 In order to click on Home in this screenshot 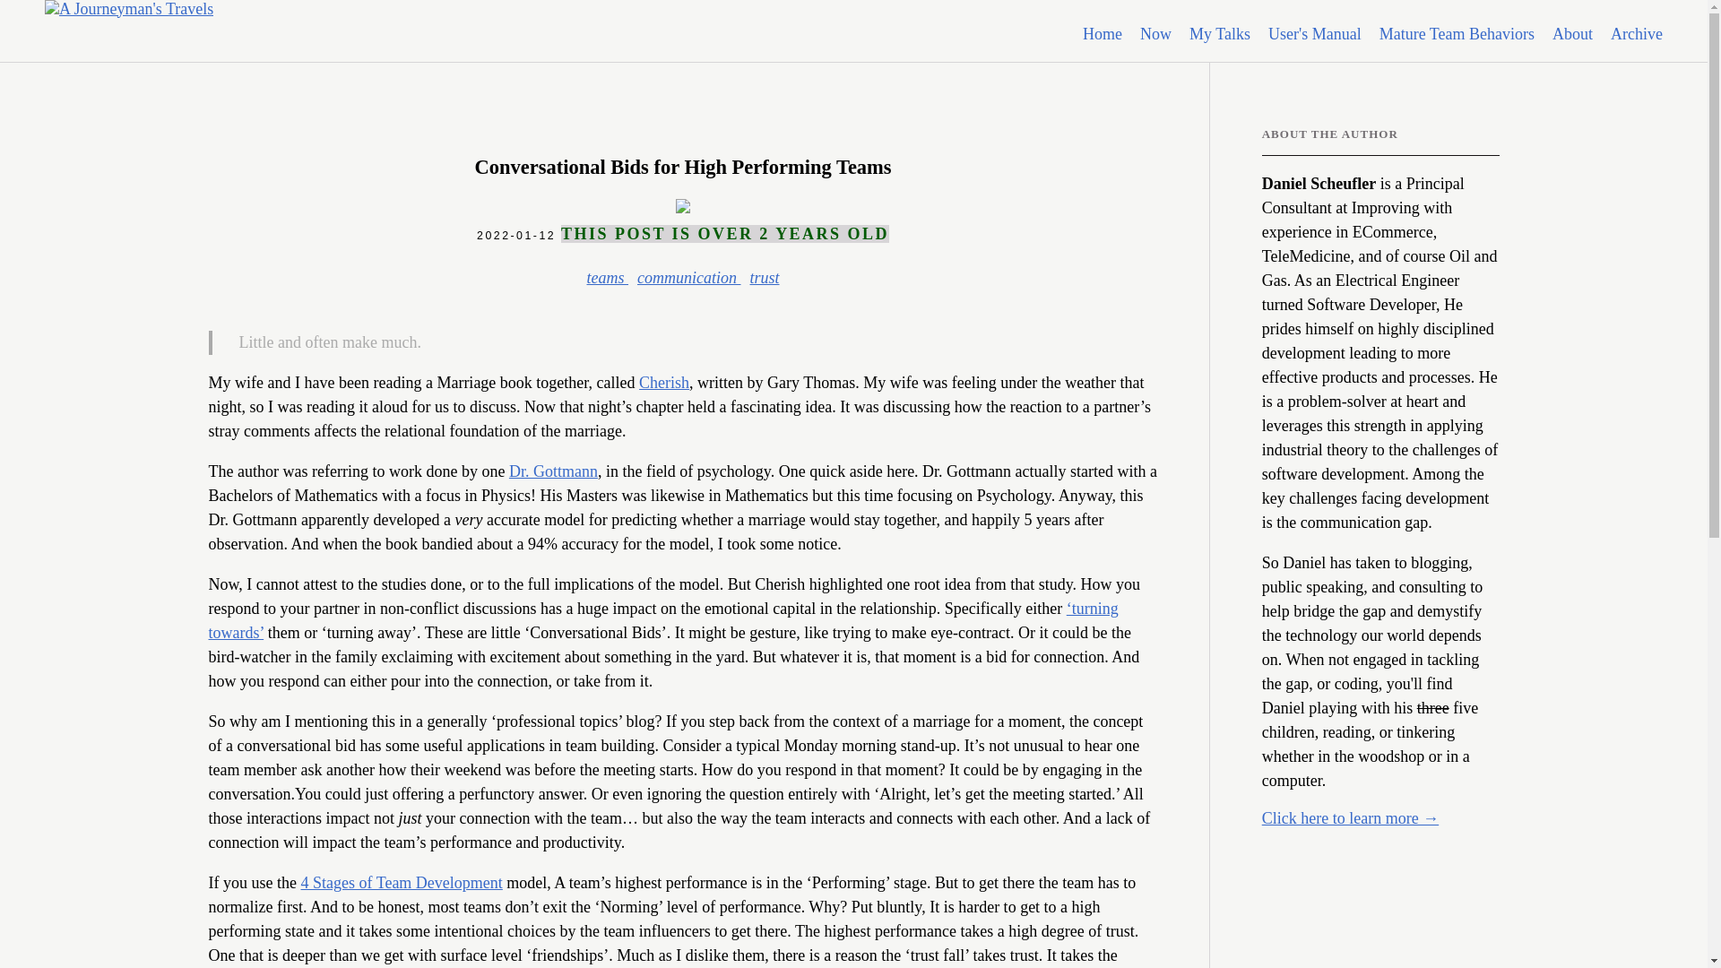, I will do `click(1102, 34)`.